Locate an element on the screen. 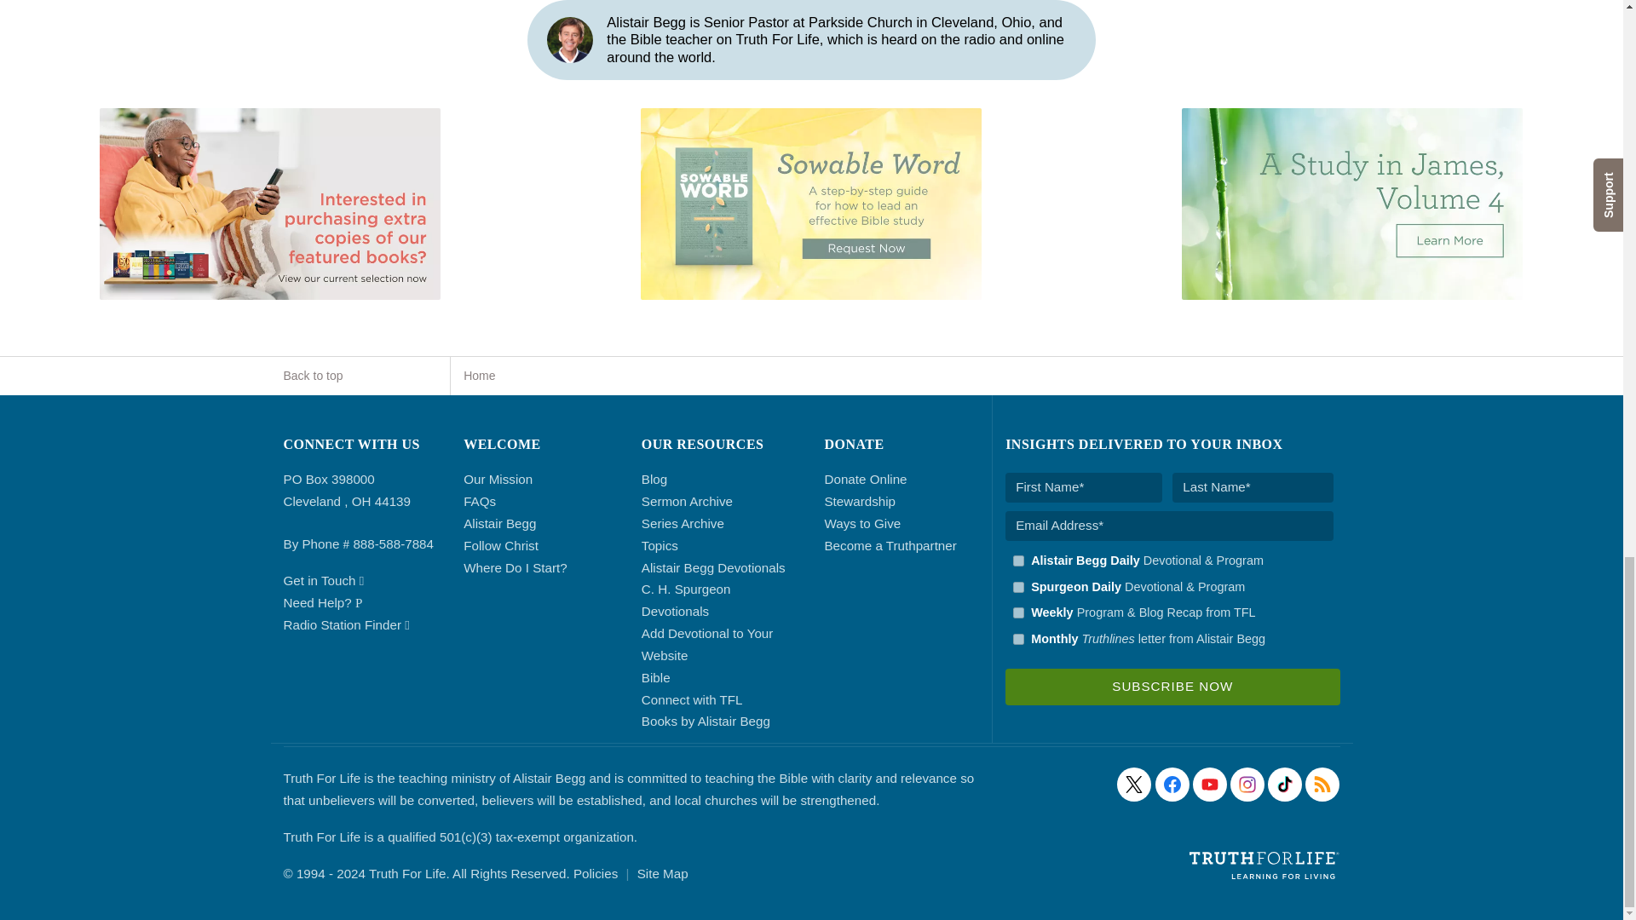 The width and height of the screenshot is (1636, 920). TikTok is located at coordinates (1285, 784).